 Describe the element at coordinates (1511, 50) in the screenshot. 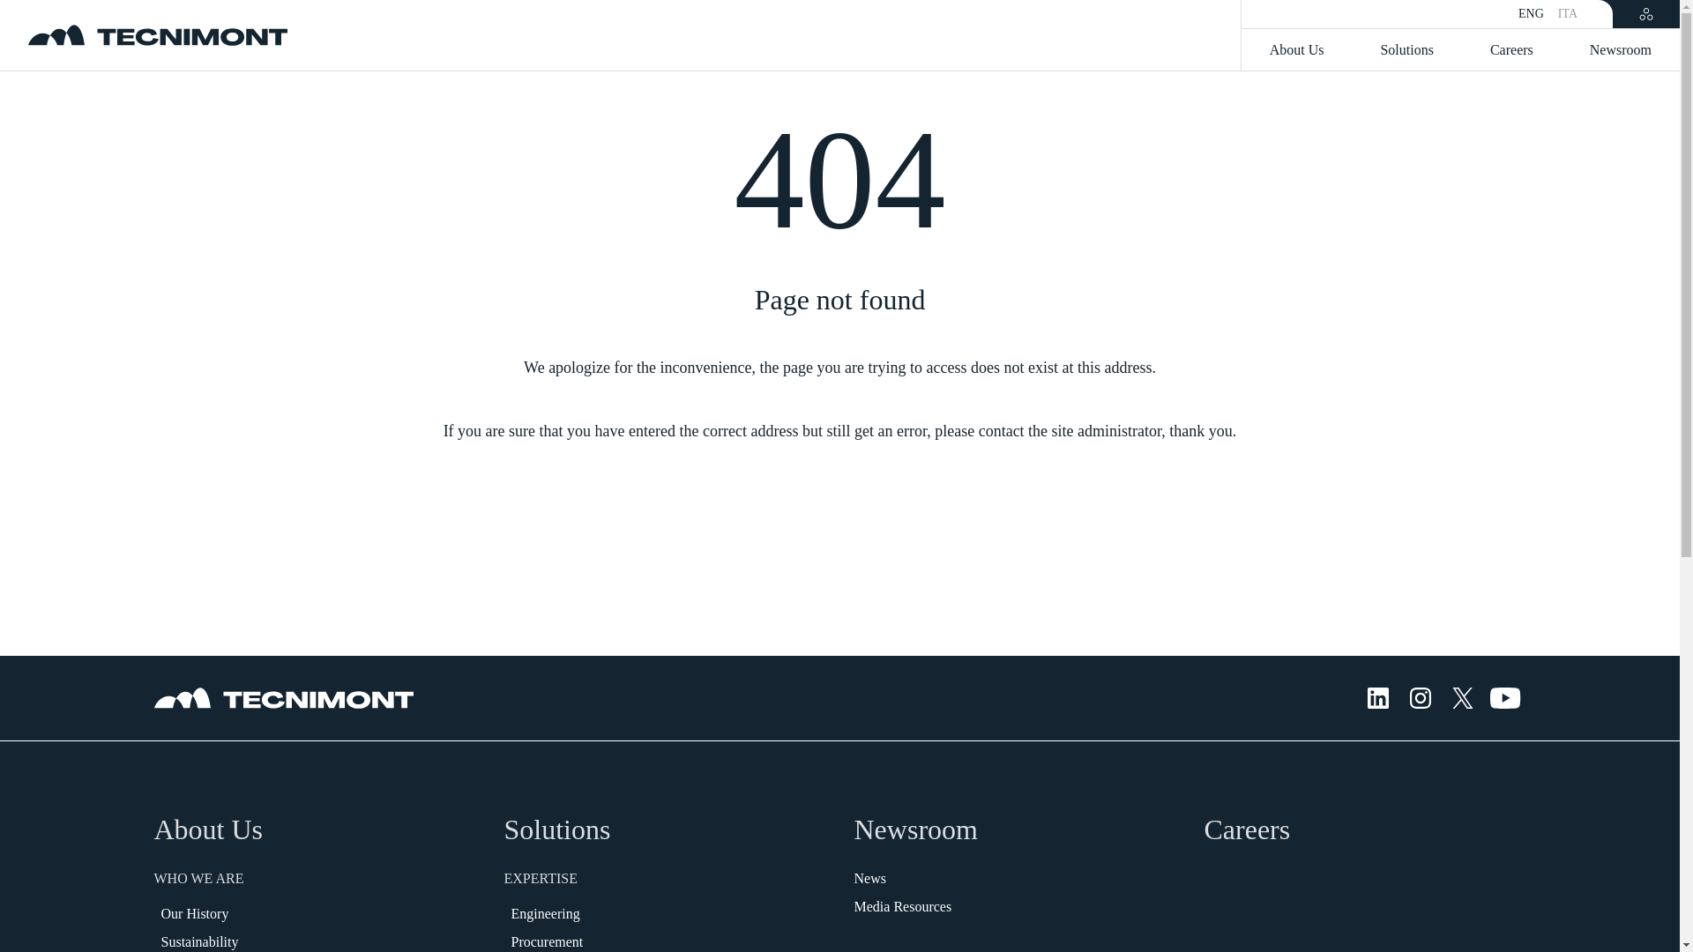

I see `Careers` at that location.